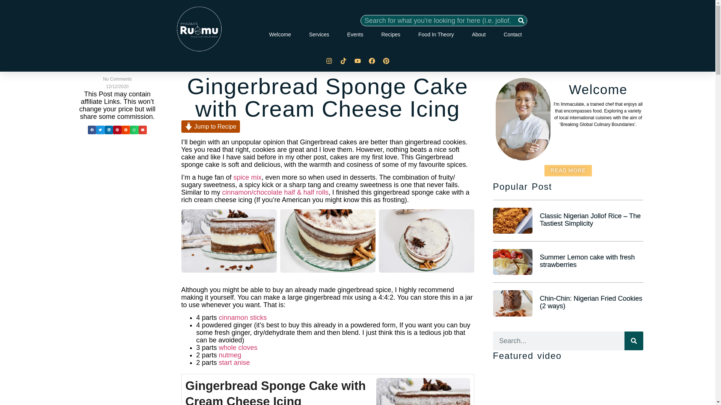 Image resolution: width=721 pixels, height=405 pixels. Describe the element at coordinates (479, 34) in the screenshot. I see `About` at that location.